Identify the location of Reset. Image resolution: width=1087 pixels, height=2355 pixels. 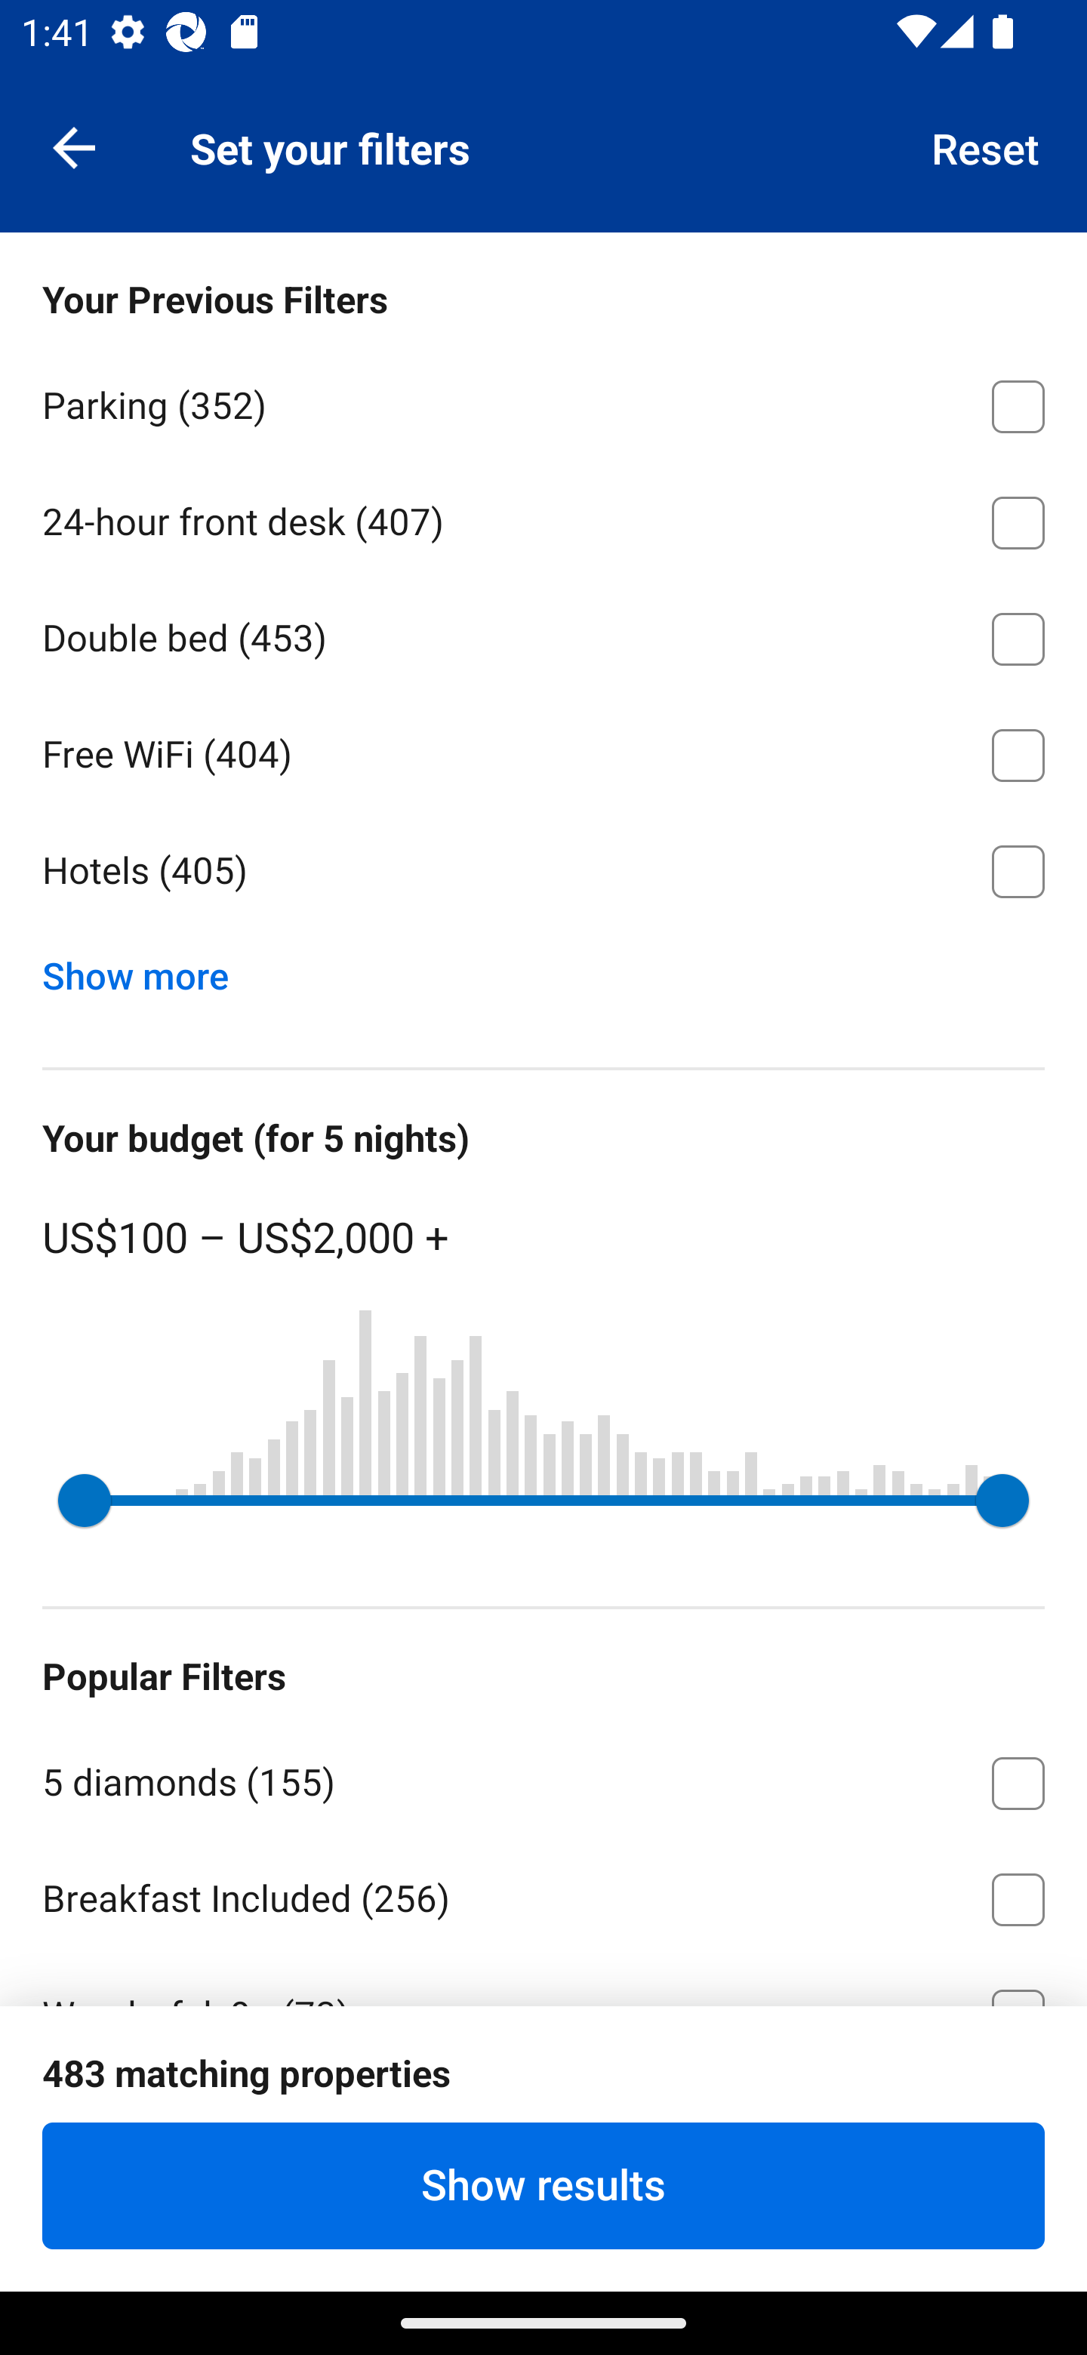
(986, 146).